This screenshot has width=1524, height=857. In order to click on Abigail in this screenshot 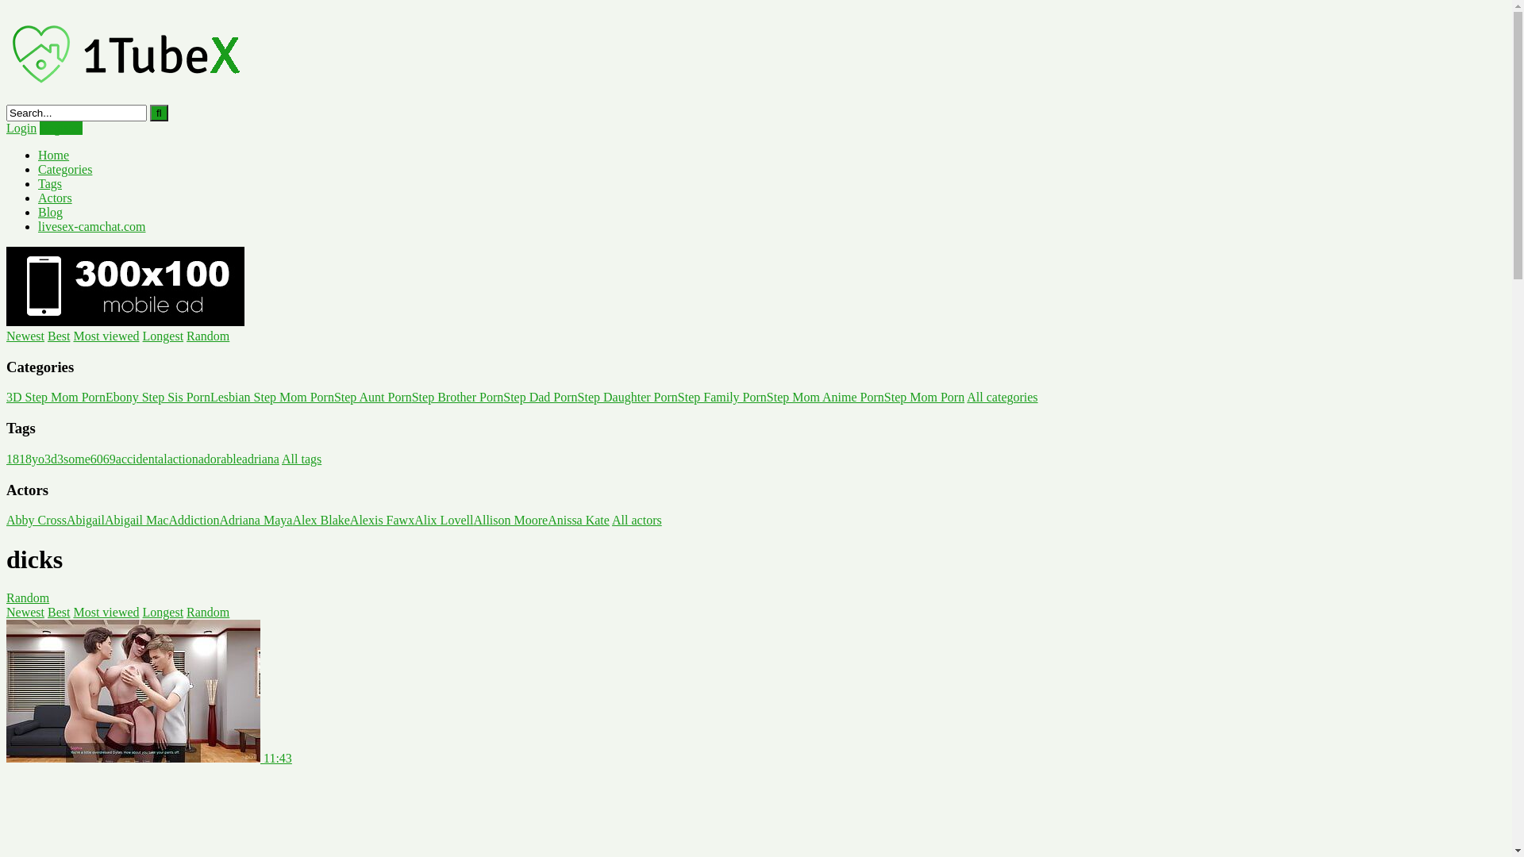, I will do `click(86, 521)`.